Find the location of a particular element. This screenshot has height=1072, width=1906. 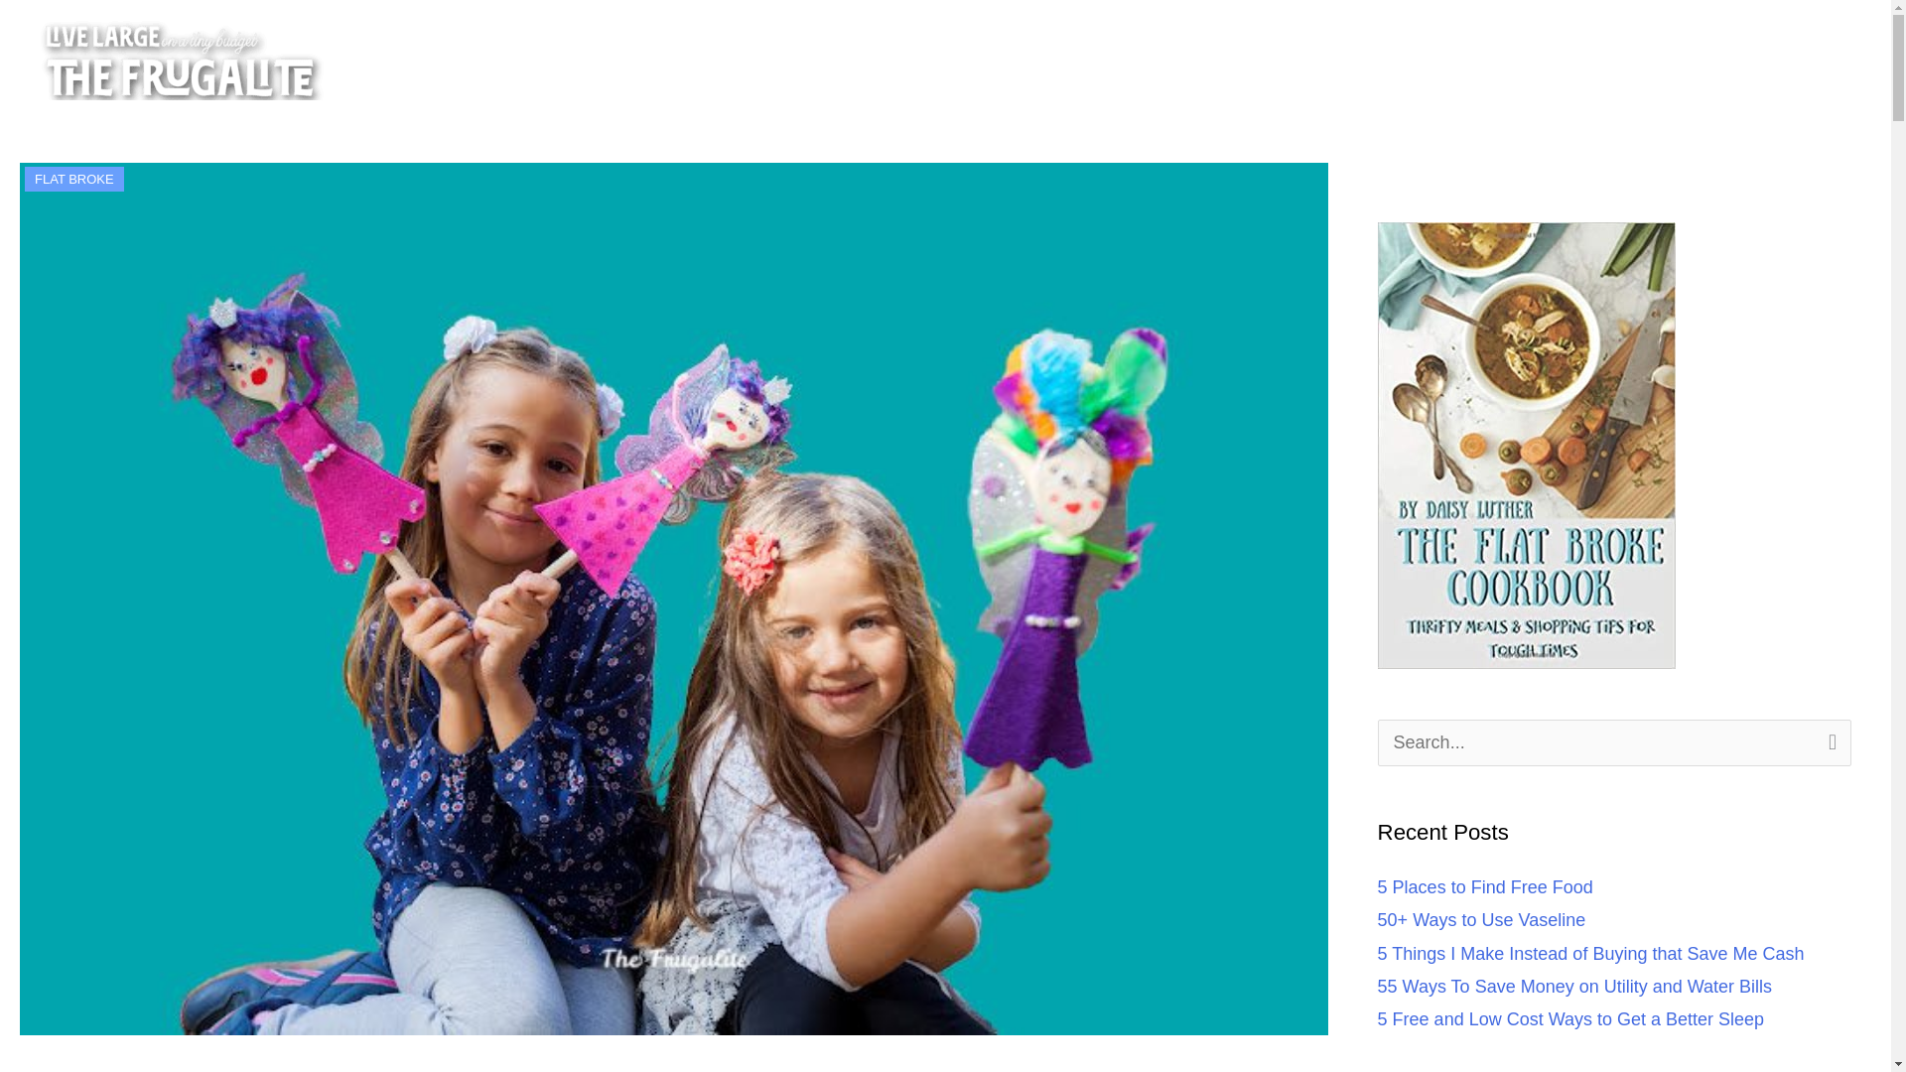

Thrift Life is located at coordinates (1428, 59).